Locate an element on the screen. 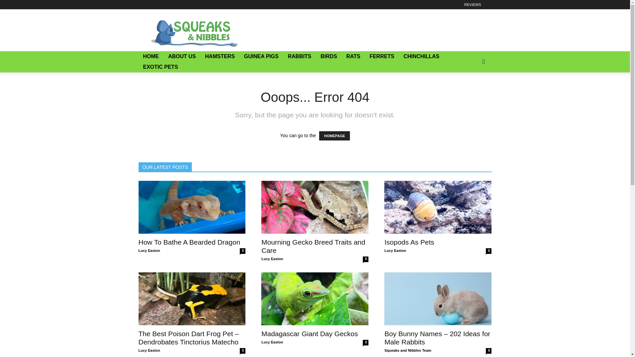 This screenshot has width=635, height=357. EXOTIC PETS is located at coordinates (160, 67).